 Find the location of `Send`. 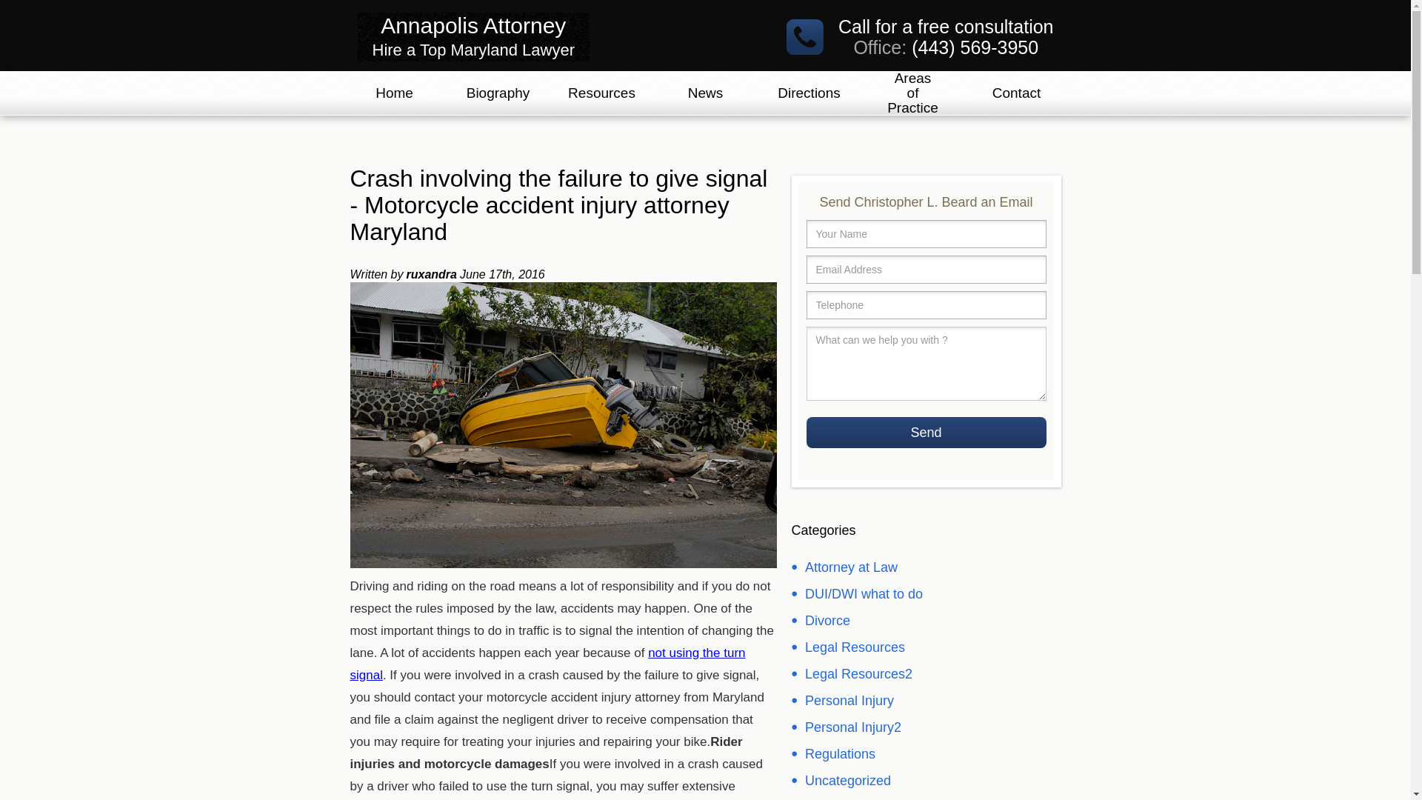

Send is located at coordinates (912, 101).